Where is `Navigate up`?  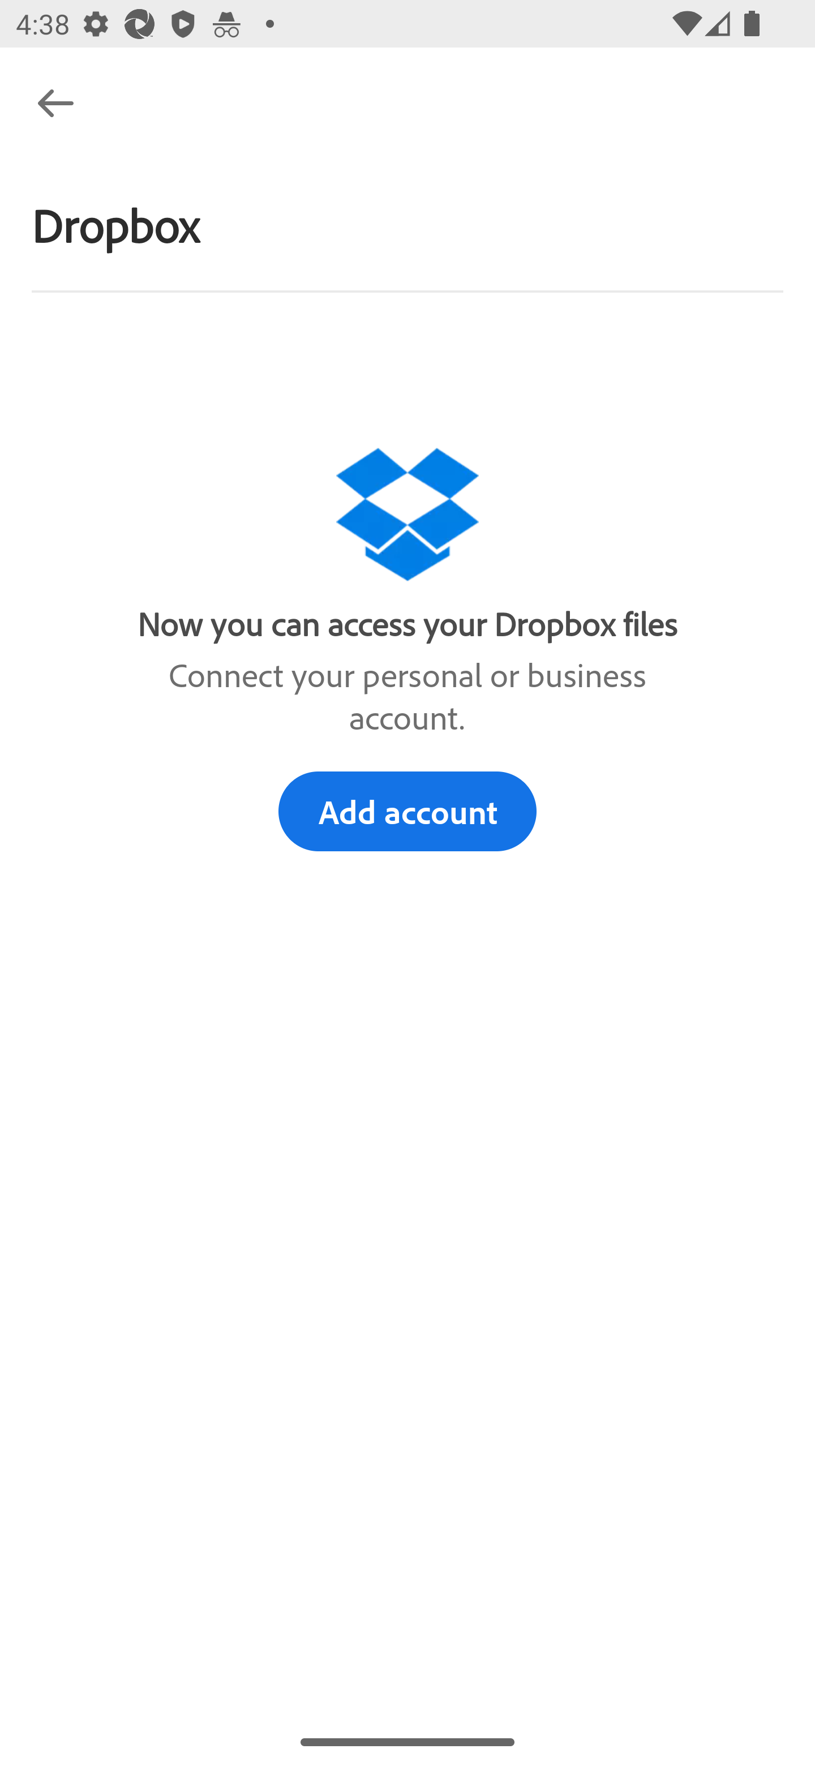 Navigate up is located at coordinates (55, 103).